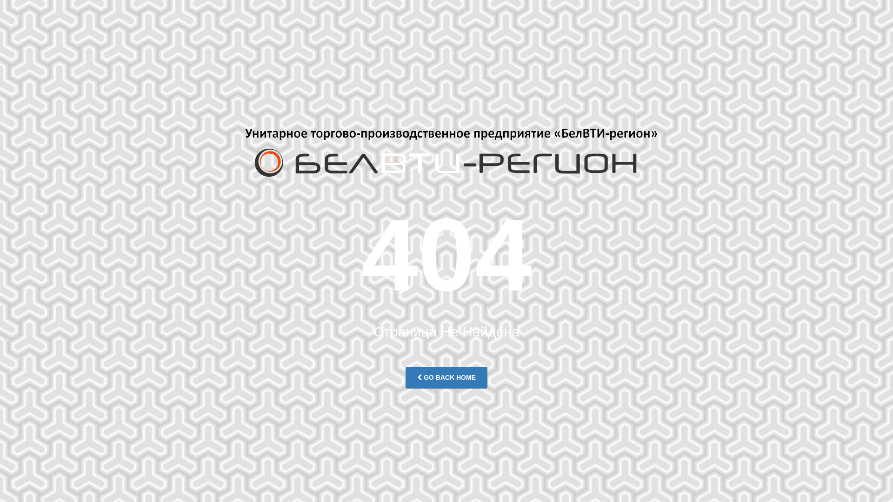  Describe the element at coordinates (446, 377) in the screenshot. I see `GO BACK HOME` at that location.